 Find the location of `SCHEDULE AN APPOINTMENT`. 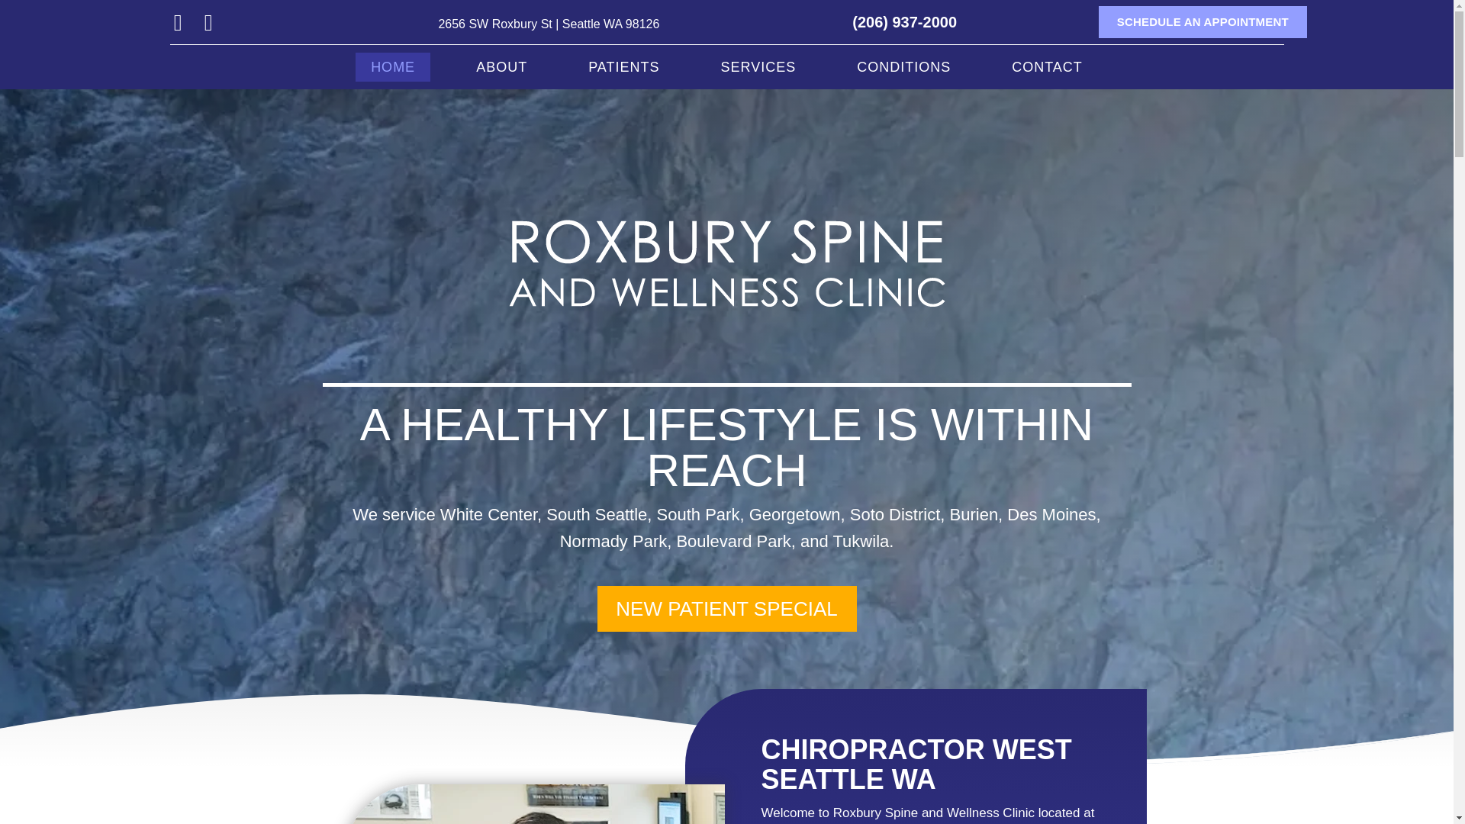

SCHEDULE AN APPOINTMENT is located at coordinates (1203, 21).